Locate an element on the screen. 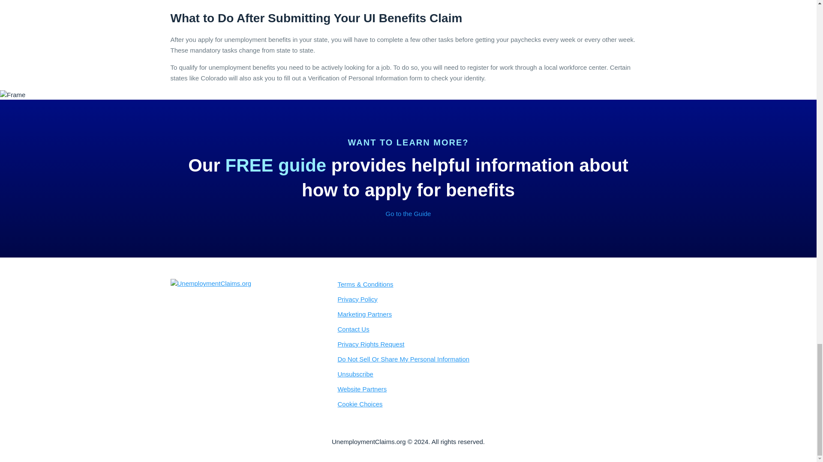 The height and width of the screenshot is (462, 823). Privacy Rights Request is located at coordinates (490, 344).